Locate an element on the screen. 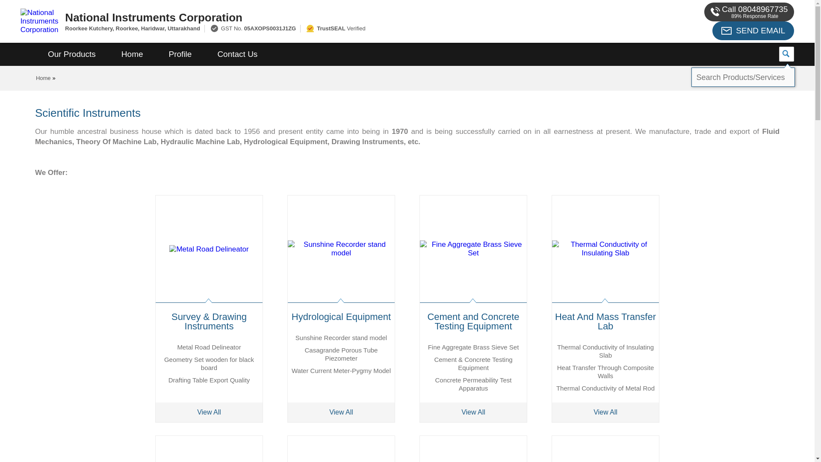 The width and height of the screenshot is (821, 462). Our Products is located at coordinates (72, 54).